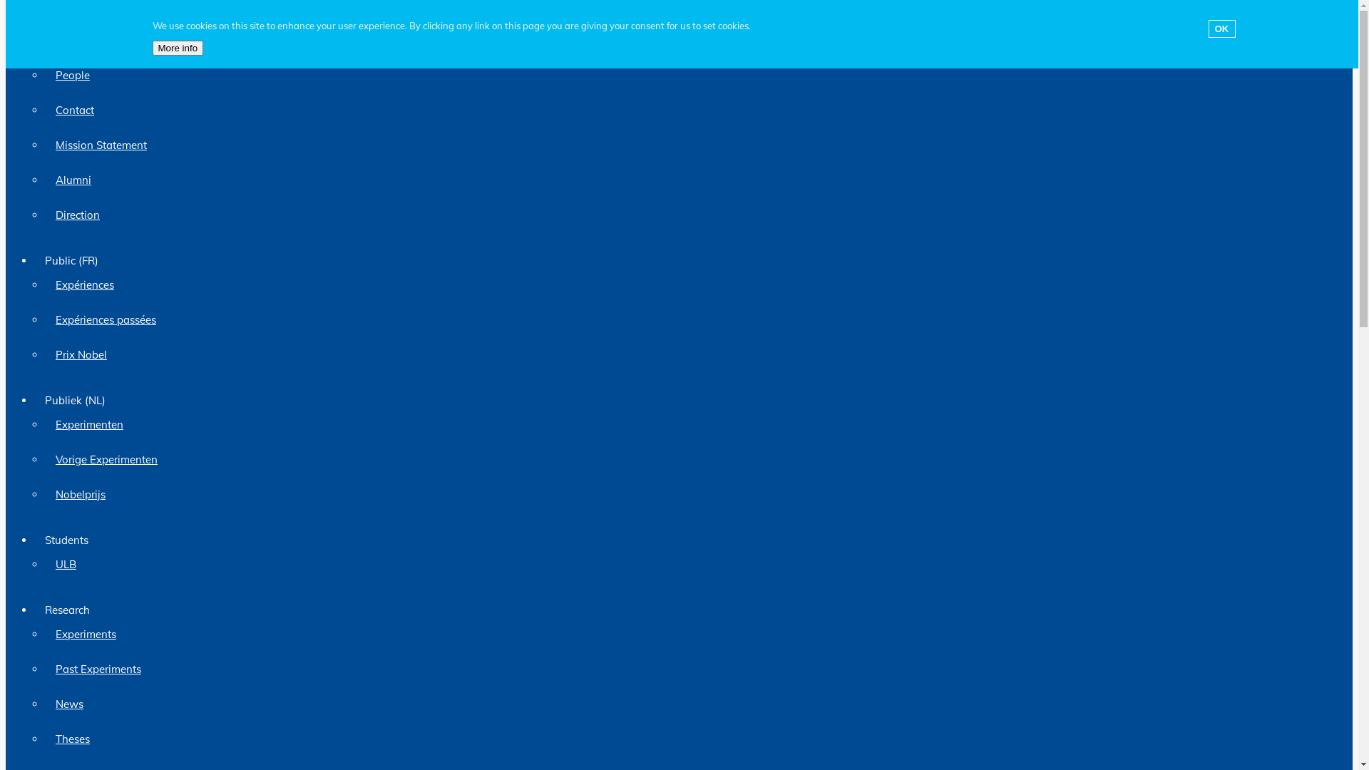  I want to click on Prix Nobel, so click(693, 355).